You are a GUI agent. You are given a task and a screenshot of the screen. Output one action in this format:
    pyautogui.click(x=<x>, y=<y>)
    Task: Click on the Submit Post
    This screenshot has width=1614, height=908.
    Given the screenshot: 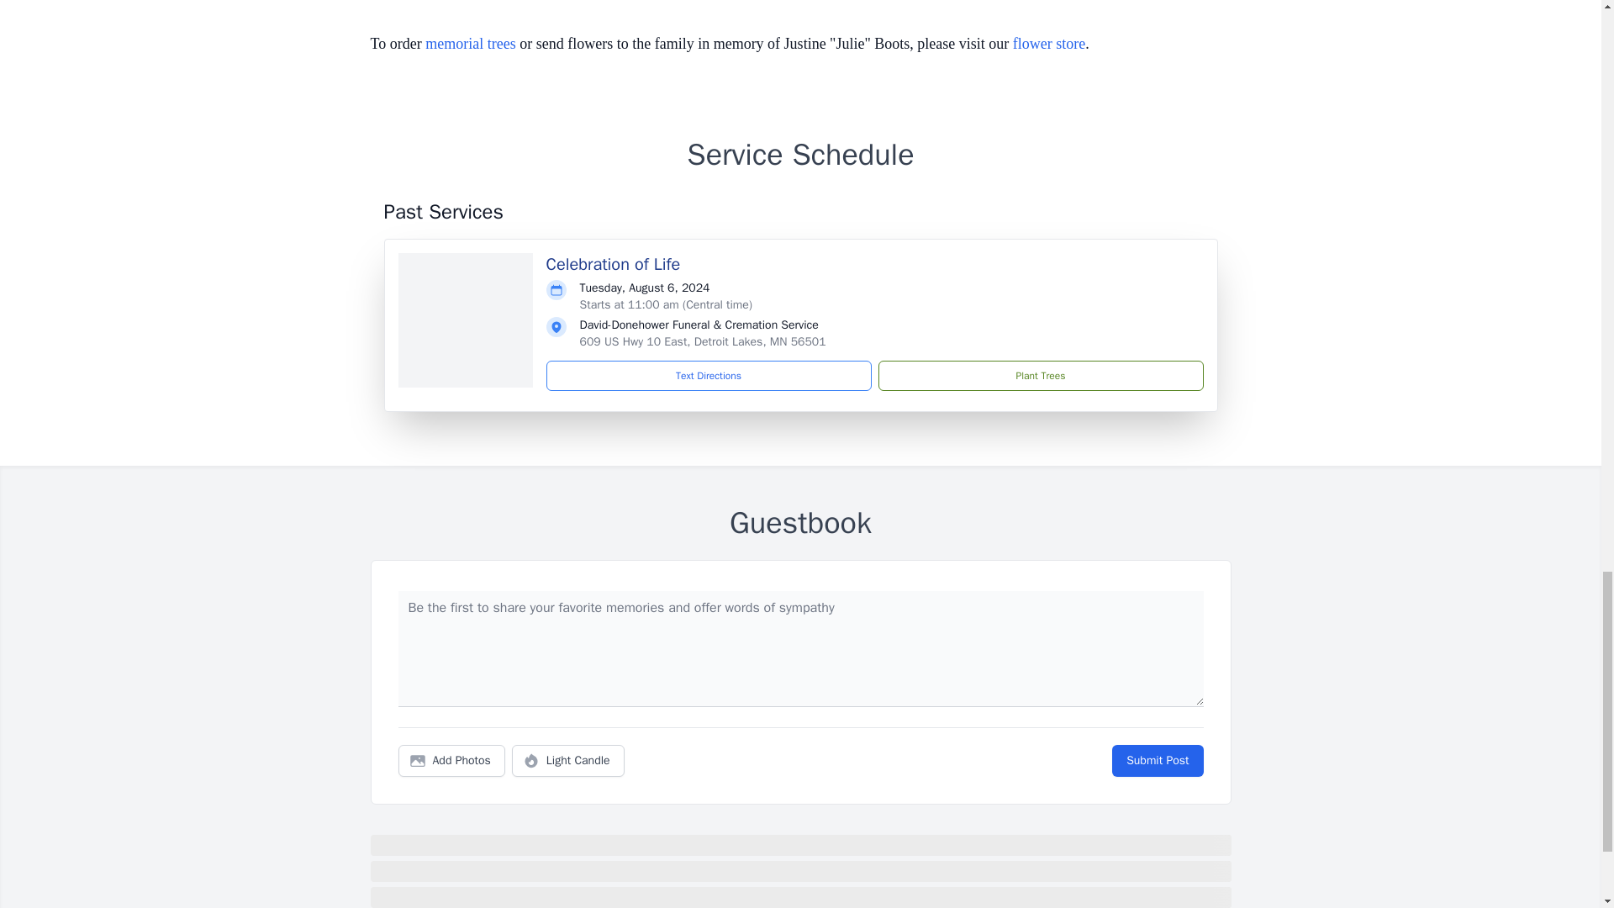 What is the action you would take?
    pyautogui.click(x=1157, y=760)
    